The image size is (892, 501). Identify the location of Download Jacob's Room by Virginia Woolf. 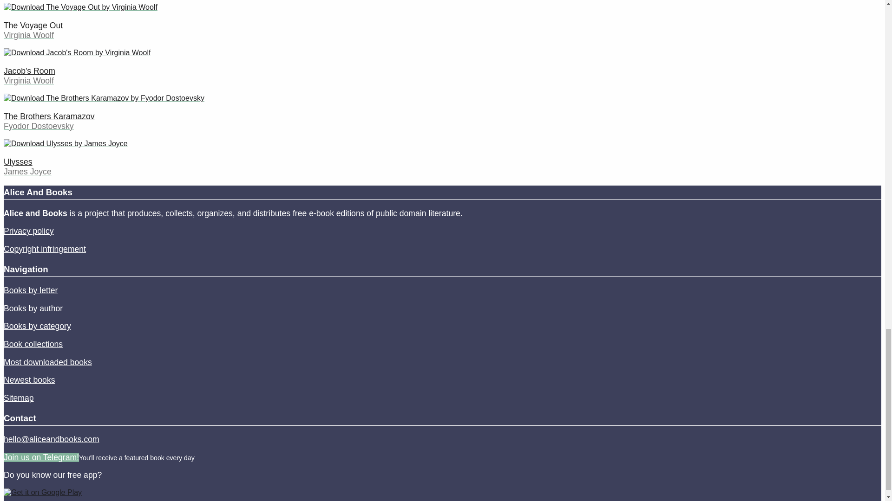
(77, 53).